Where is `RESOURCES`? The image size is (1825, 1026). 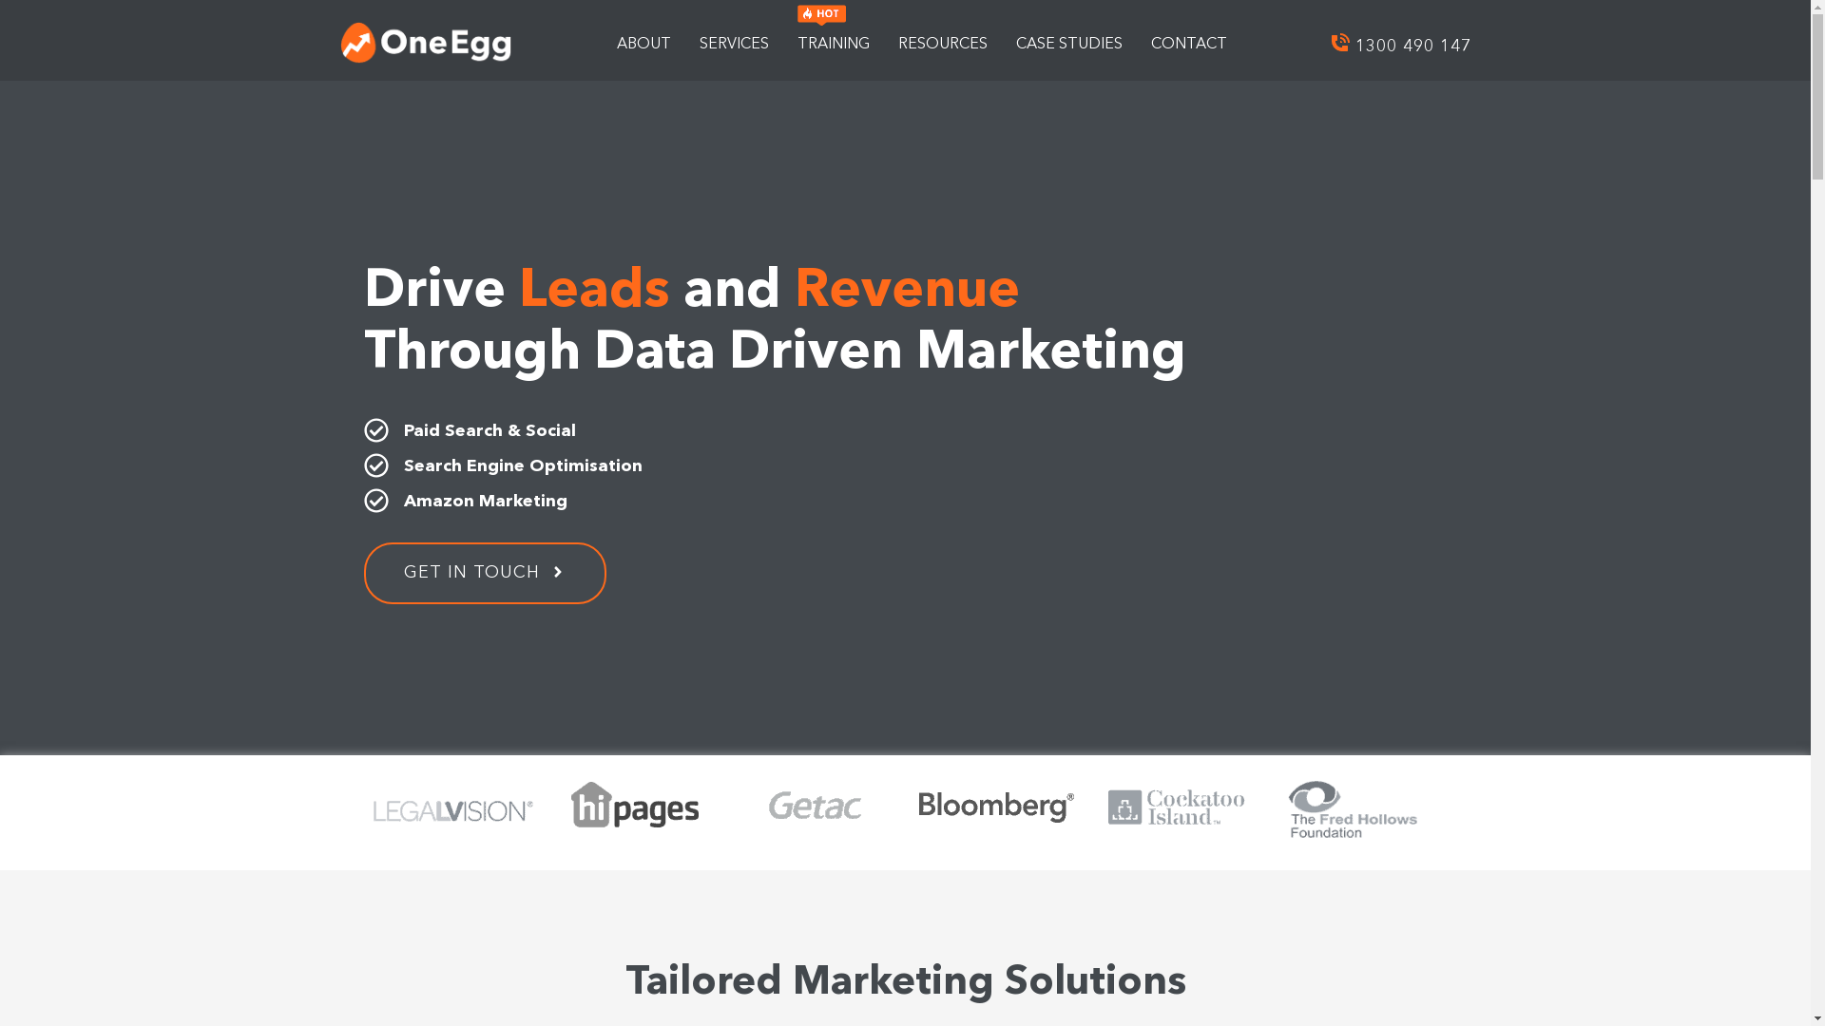
RESOURCES is located at coordinates (943, 43).